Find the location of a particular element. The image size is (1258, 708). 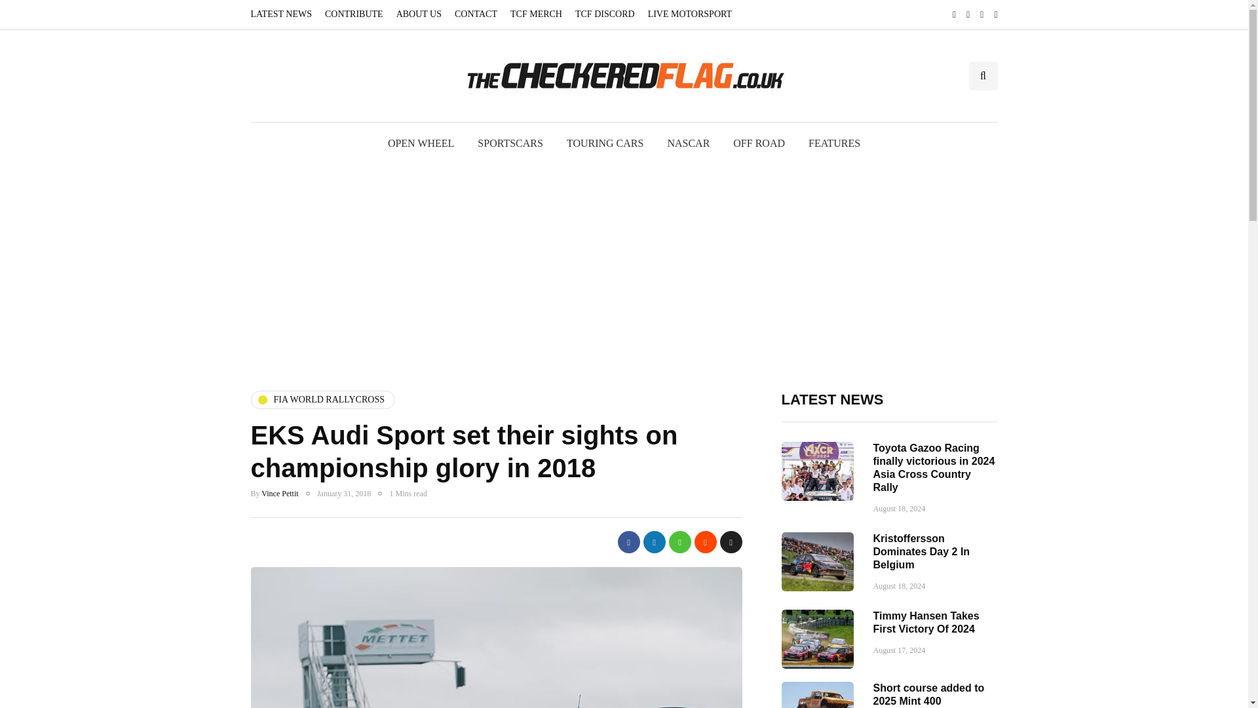

TCF MERCH is located at coordinates (536, 14).